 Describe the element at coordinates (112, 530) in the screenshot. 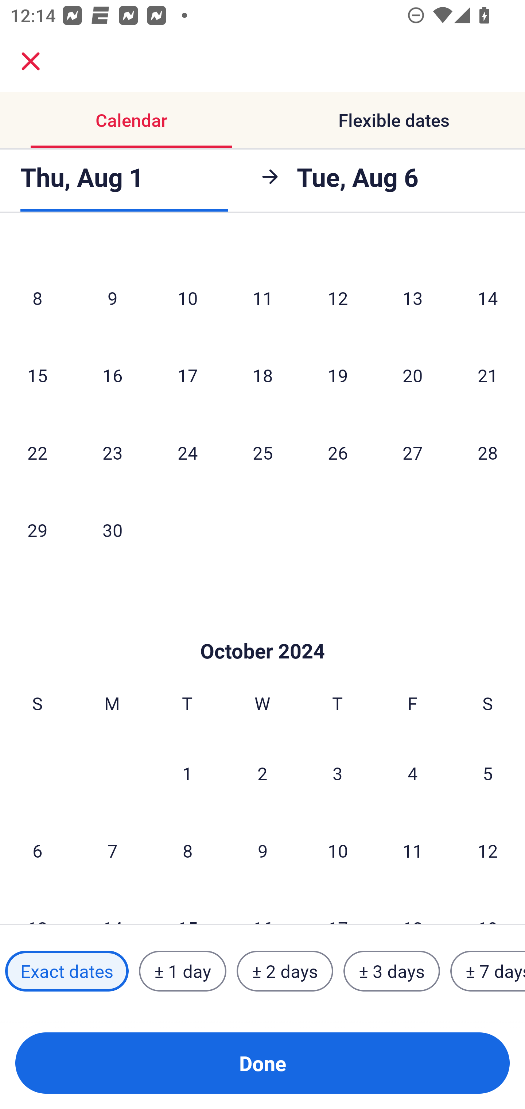

I see `30 Monday, September 30, 2024` at that location.